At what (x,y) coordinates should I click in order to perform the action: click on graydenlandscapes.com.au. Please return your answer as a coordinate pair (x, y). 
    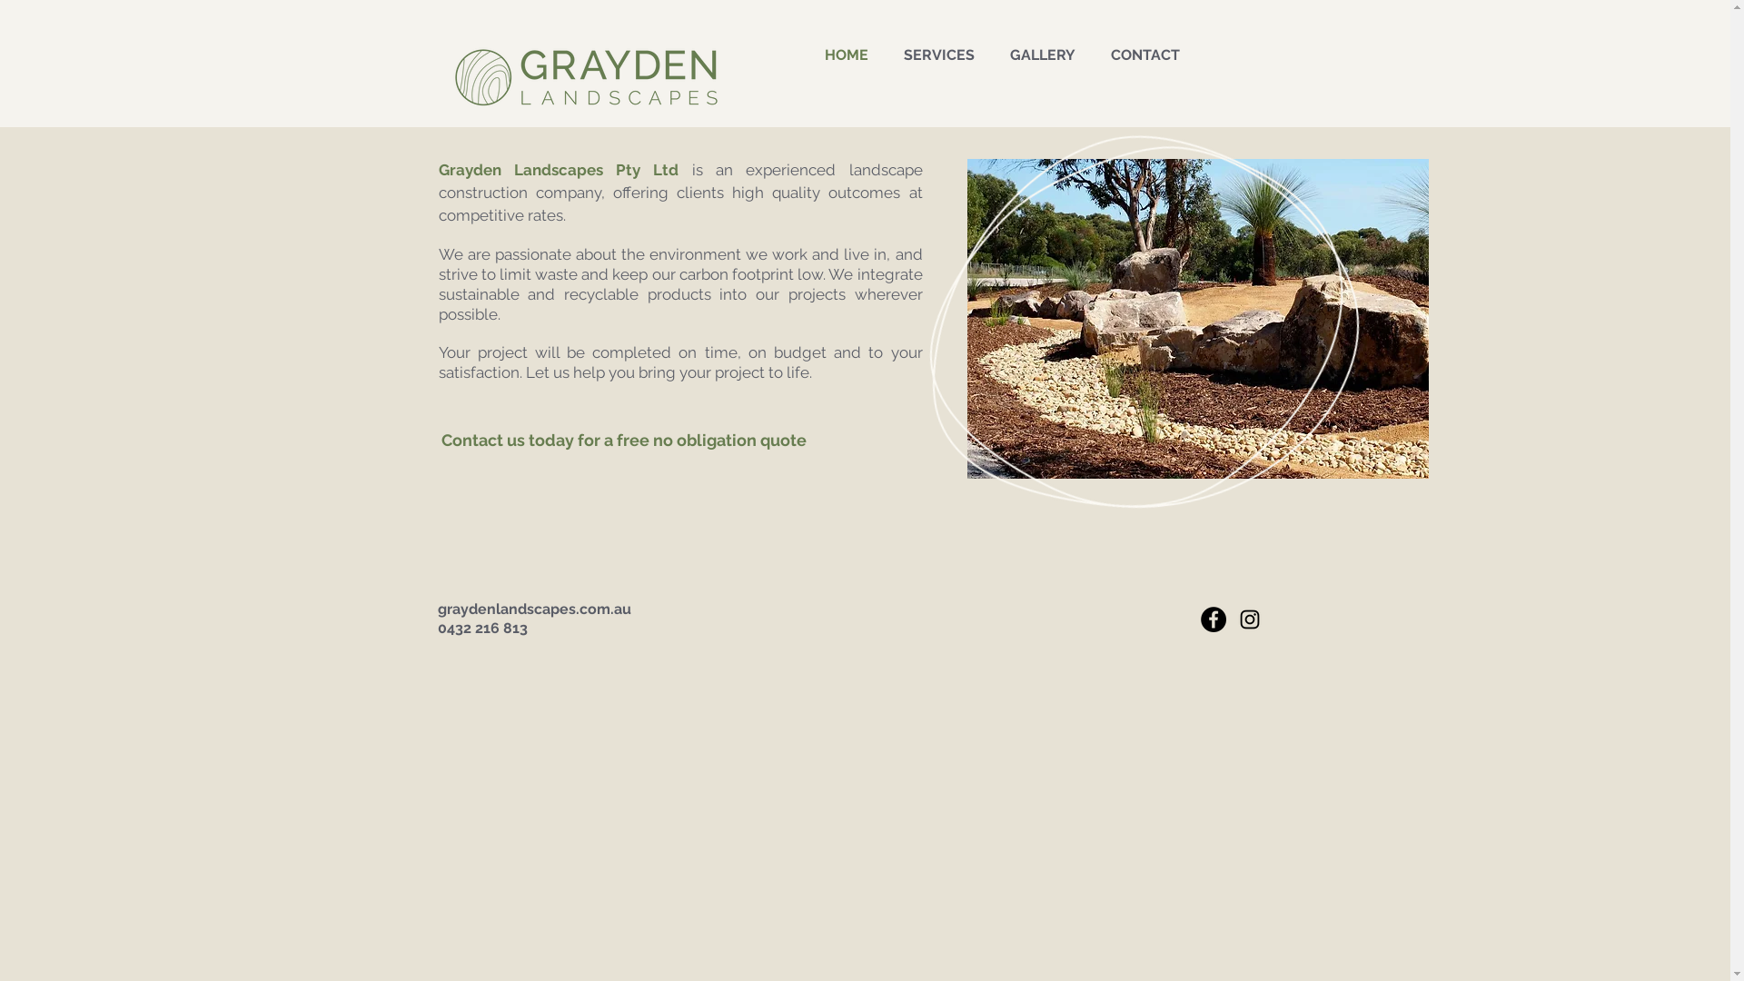
    Looking at the image, I should click on (534, 609).